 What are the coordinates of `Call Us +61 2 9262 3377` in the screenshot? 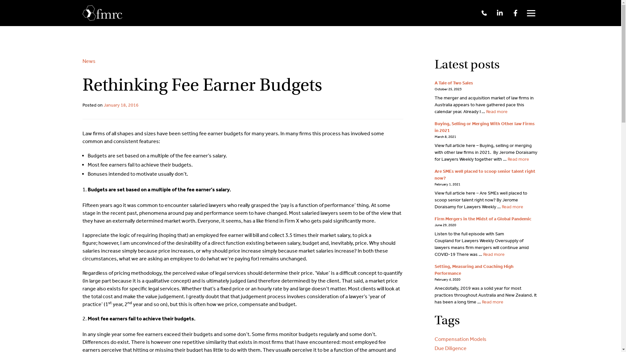 It's located at (484, 13).